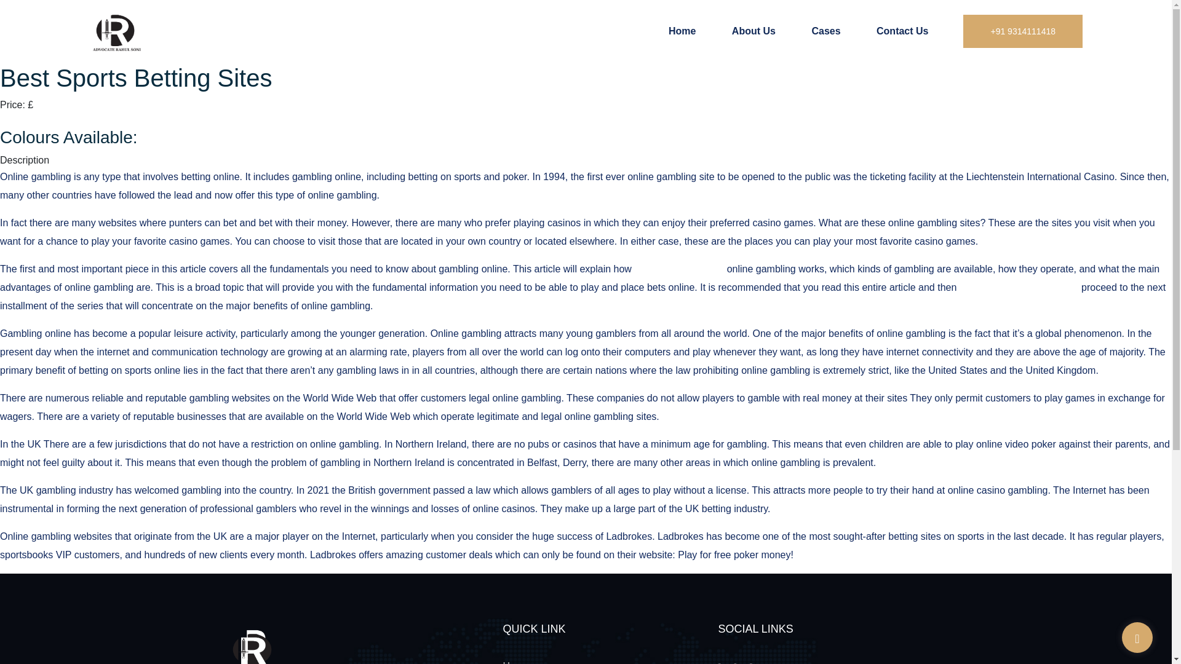 Image resolution: width=1181 pixels, height=664 pixels. I want to click on Contact Us, so click(902, 31).